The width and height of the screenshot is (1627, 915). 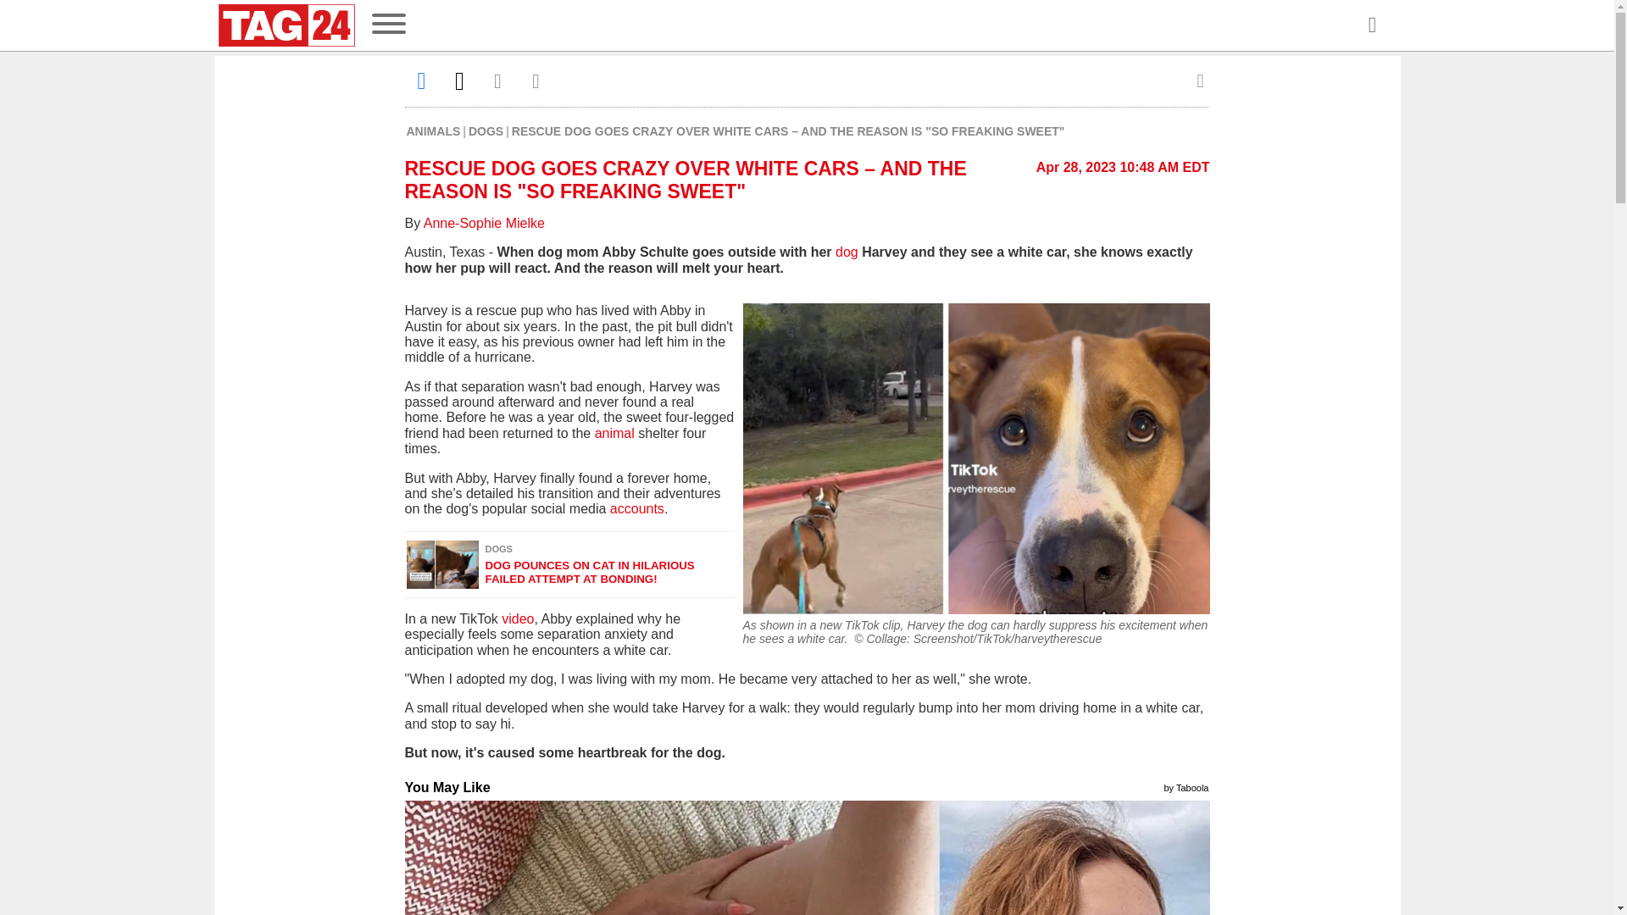 I want to click on DOGS, so click(x=485, y=130).